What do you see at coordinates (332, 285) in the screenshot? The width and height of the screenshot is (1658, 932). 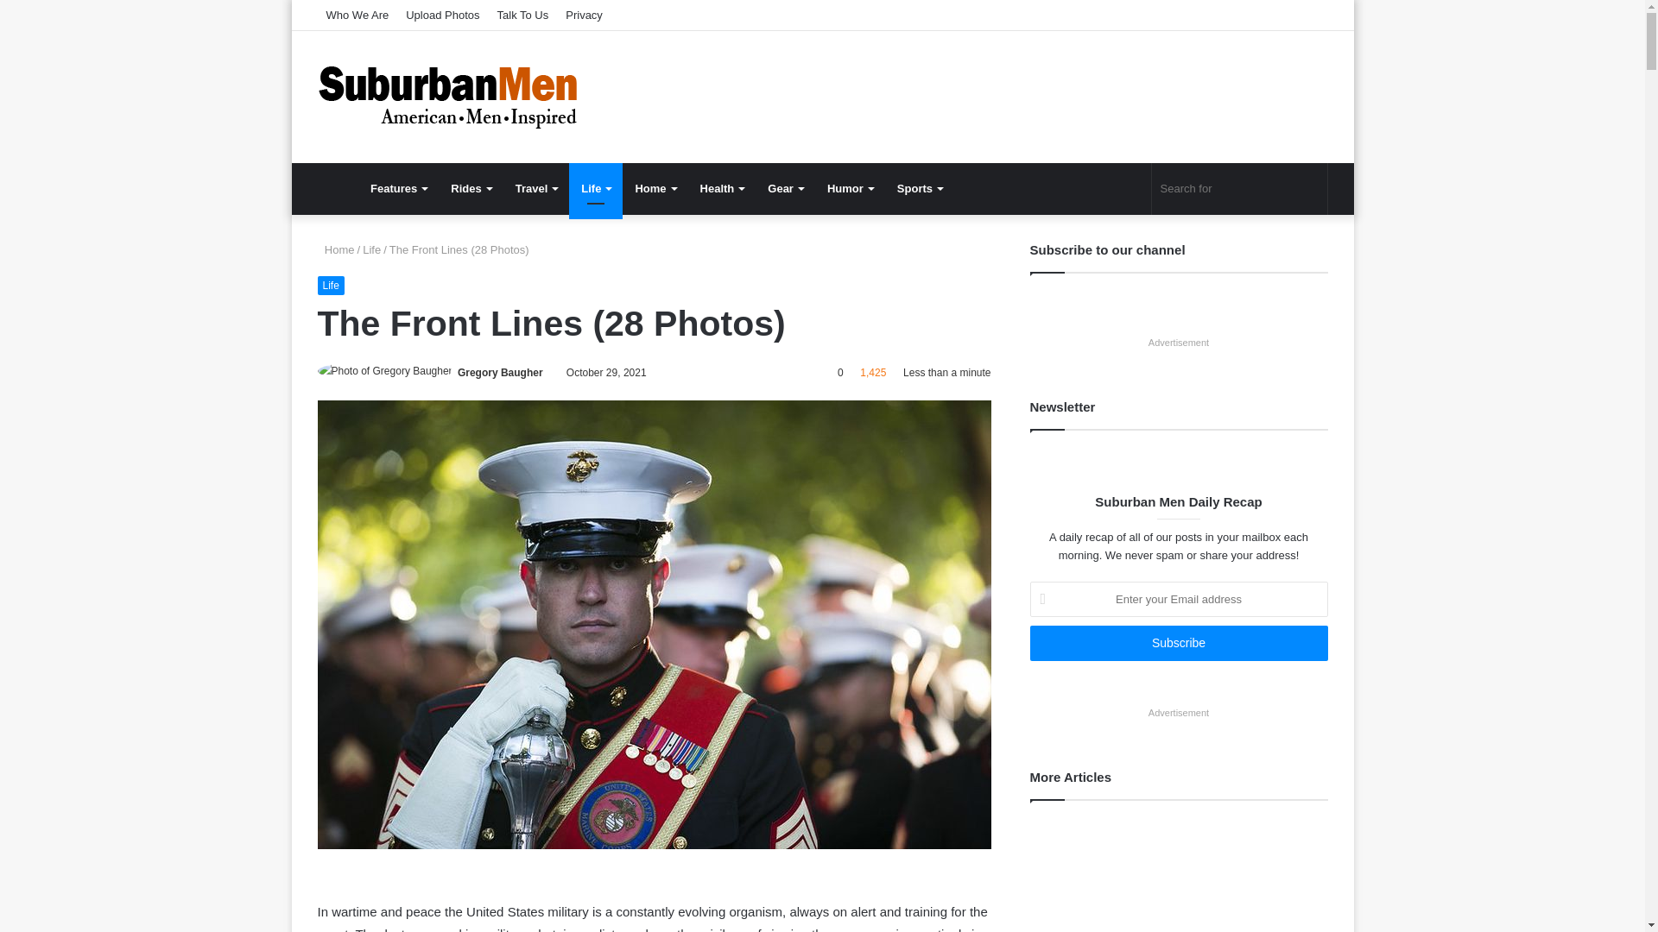 I see `Life` at bounding box center [332, 285].